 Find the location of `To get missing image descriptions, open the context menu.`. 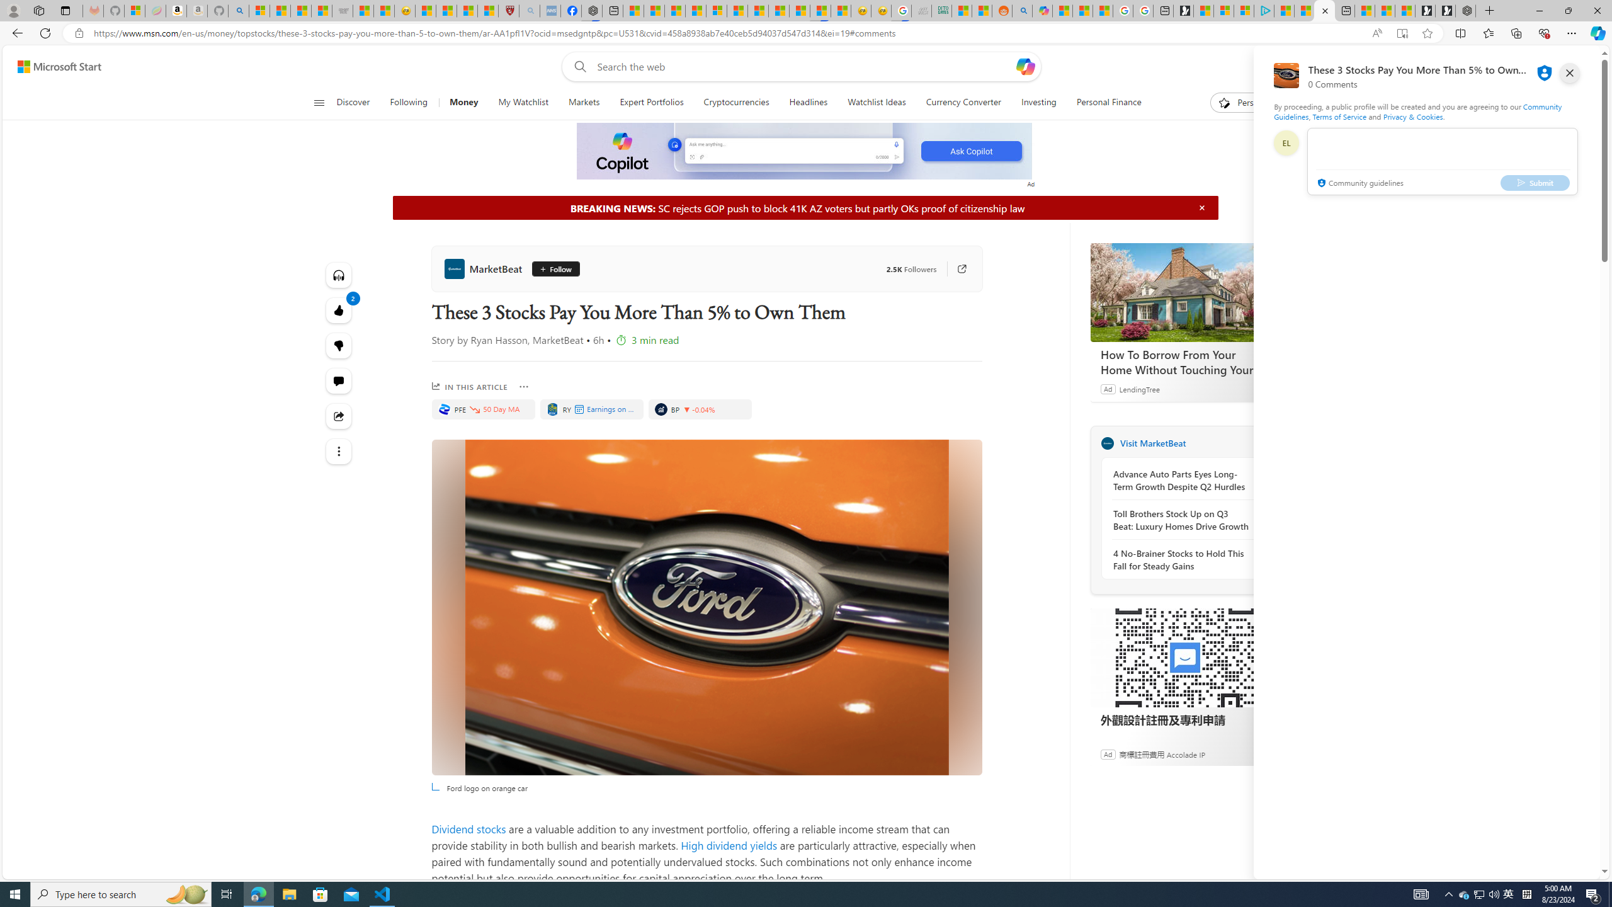

To get missing image descriptions, open the context menu. is located at coordinates (805, 152).